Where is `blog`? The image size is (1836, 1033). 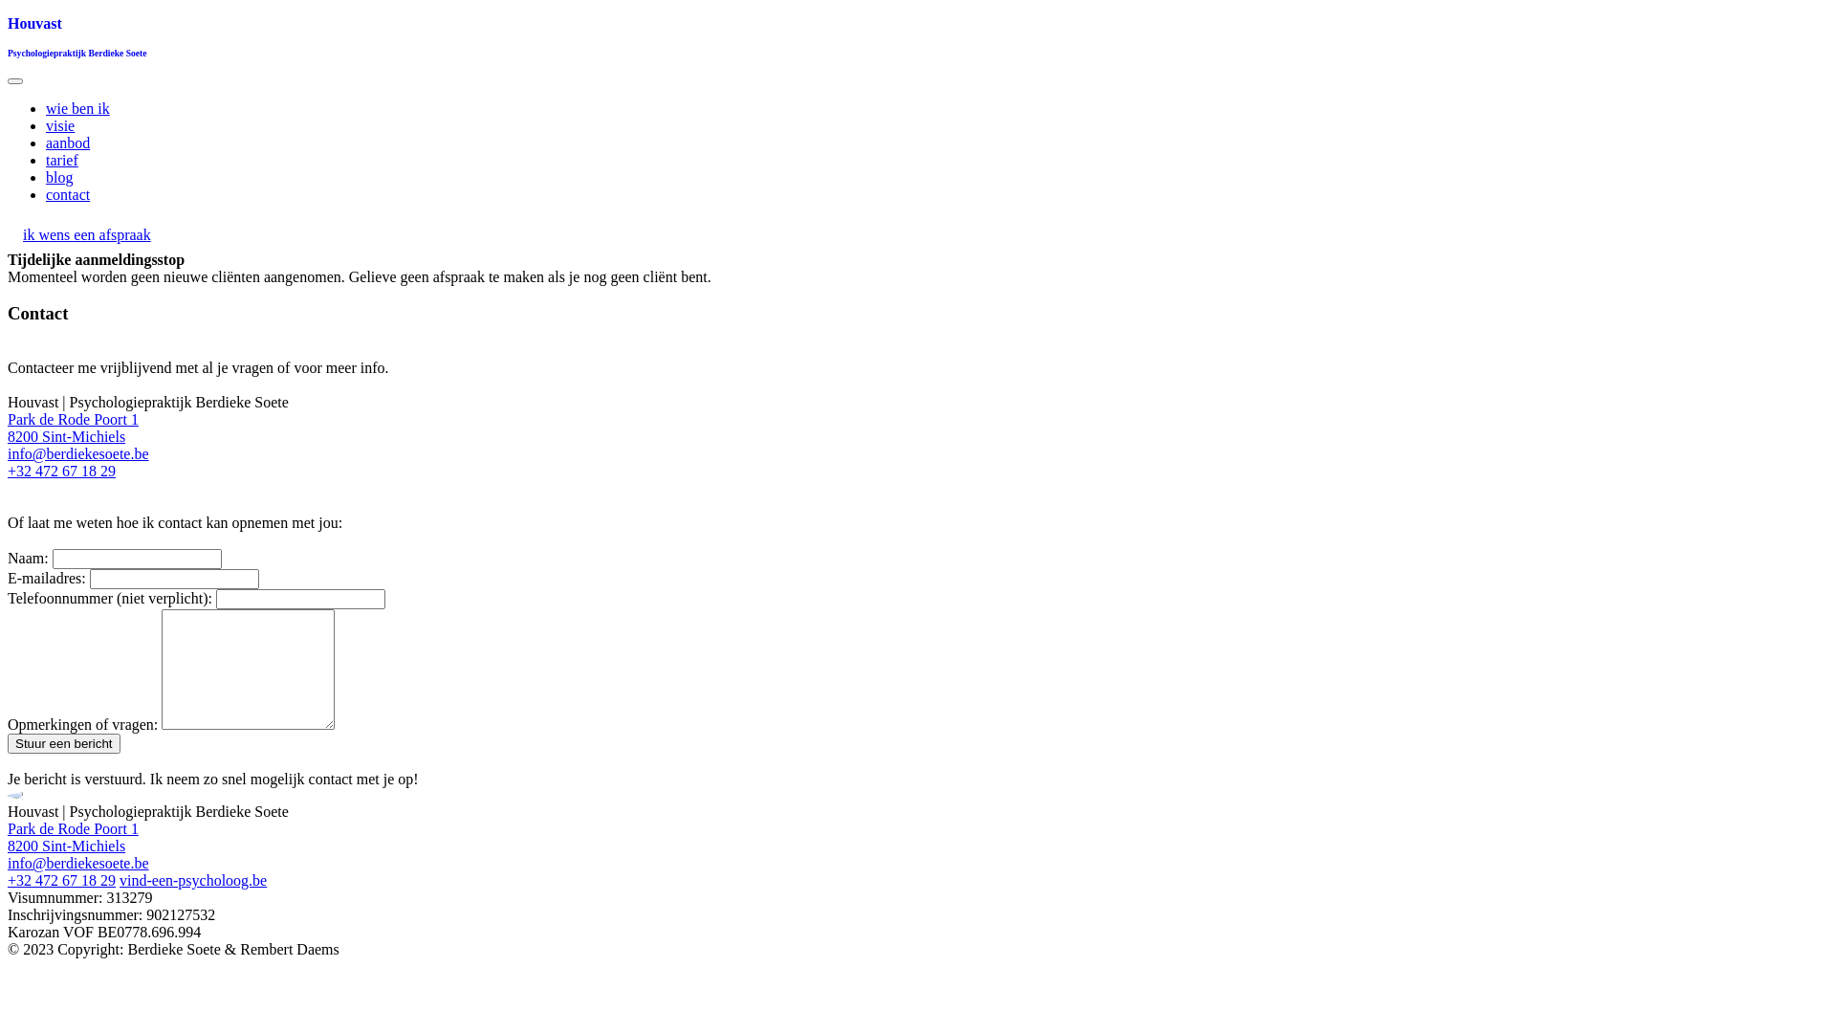 blog is located at coordinates (59, 178).